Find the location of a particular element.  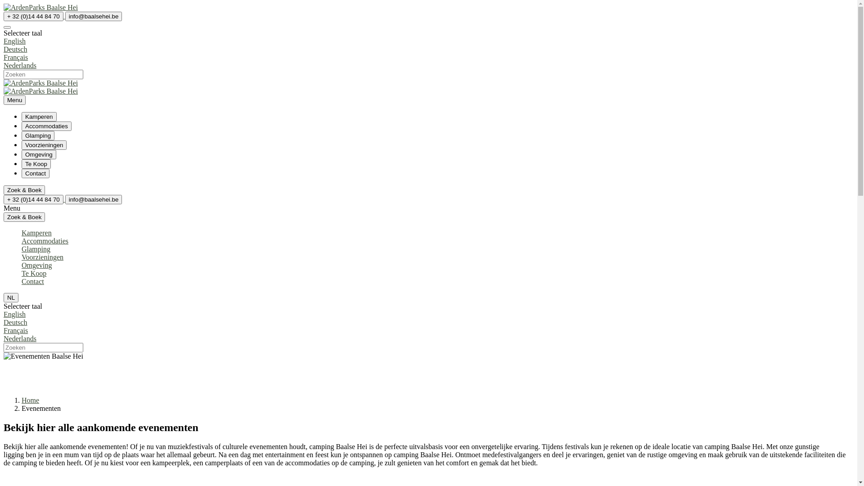

Kamperen is located at coordinates (39, 116).